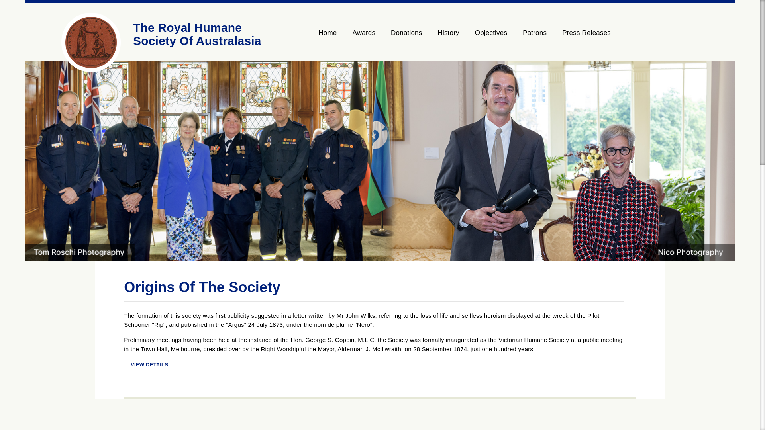  I want to click on History, so click(448, 37).